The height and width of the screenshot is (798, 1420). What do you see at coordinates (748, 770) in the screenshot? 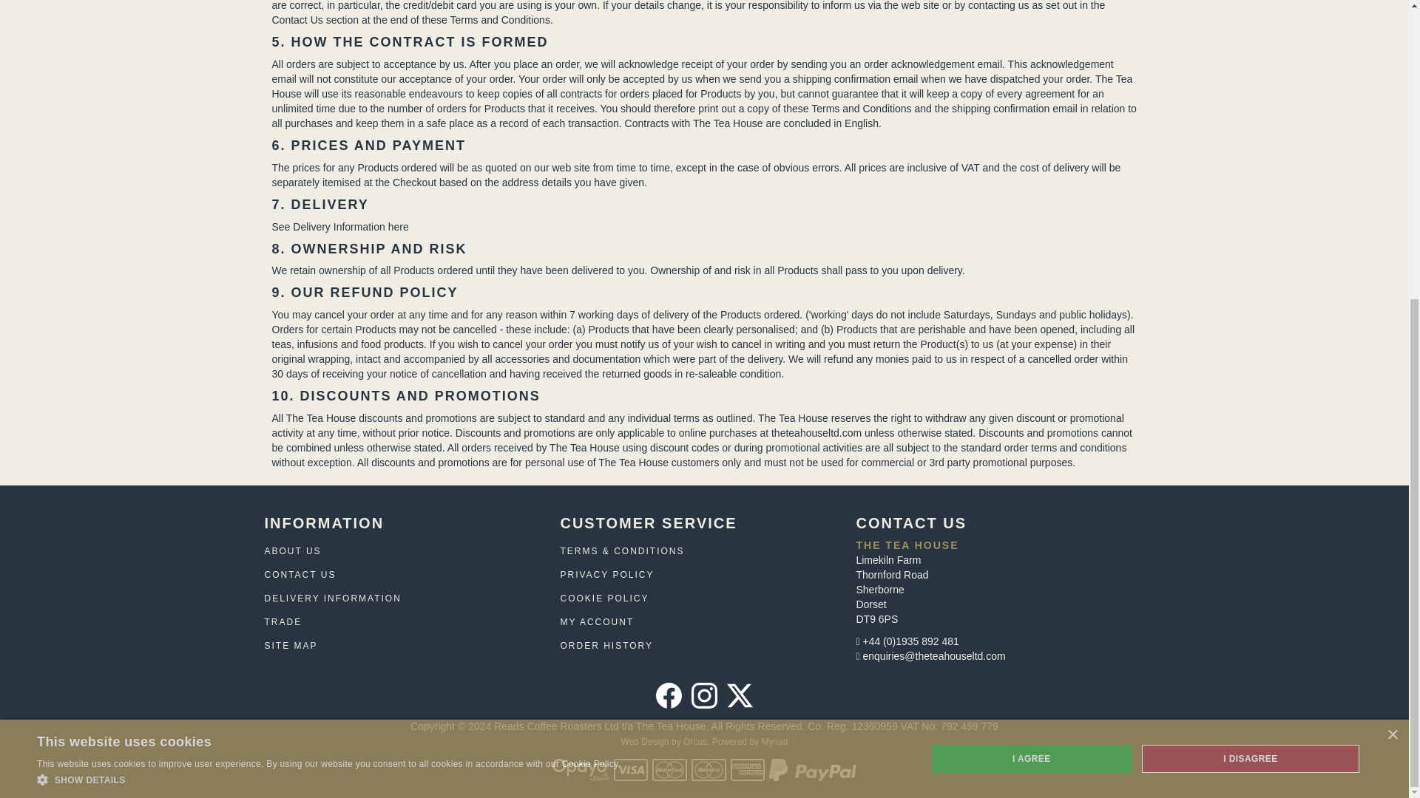
I see `Amex` at bounding box center [748, 770].